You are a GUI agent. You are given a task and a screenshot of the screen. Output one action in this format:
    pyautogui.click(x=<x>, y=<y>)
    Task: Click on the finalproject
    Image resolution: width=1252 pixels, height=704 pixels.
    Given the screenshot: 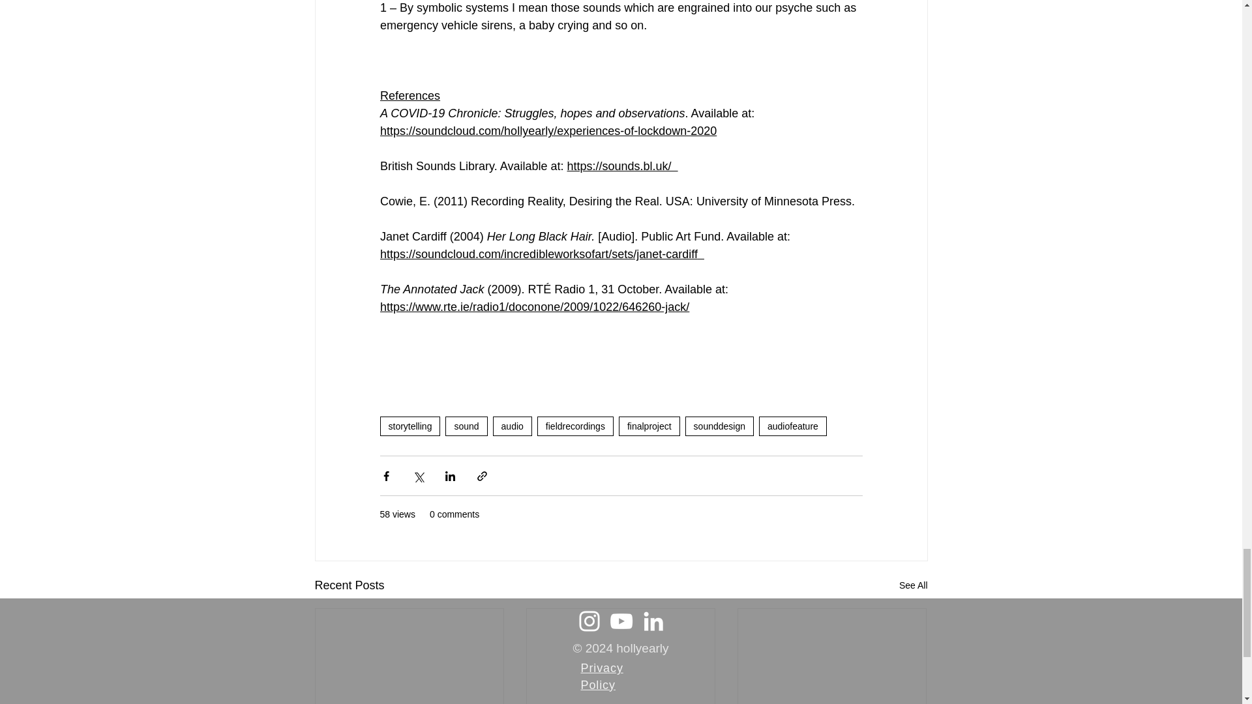 What is the action you would take?
    pyautogui.click(x=649, y=426)
    